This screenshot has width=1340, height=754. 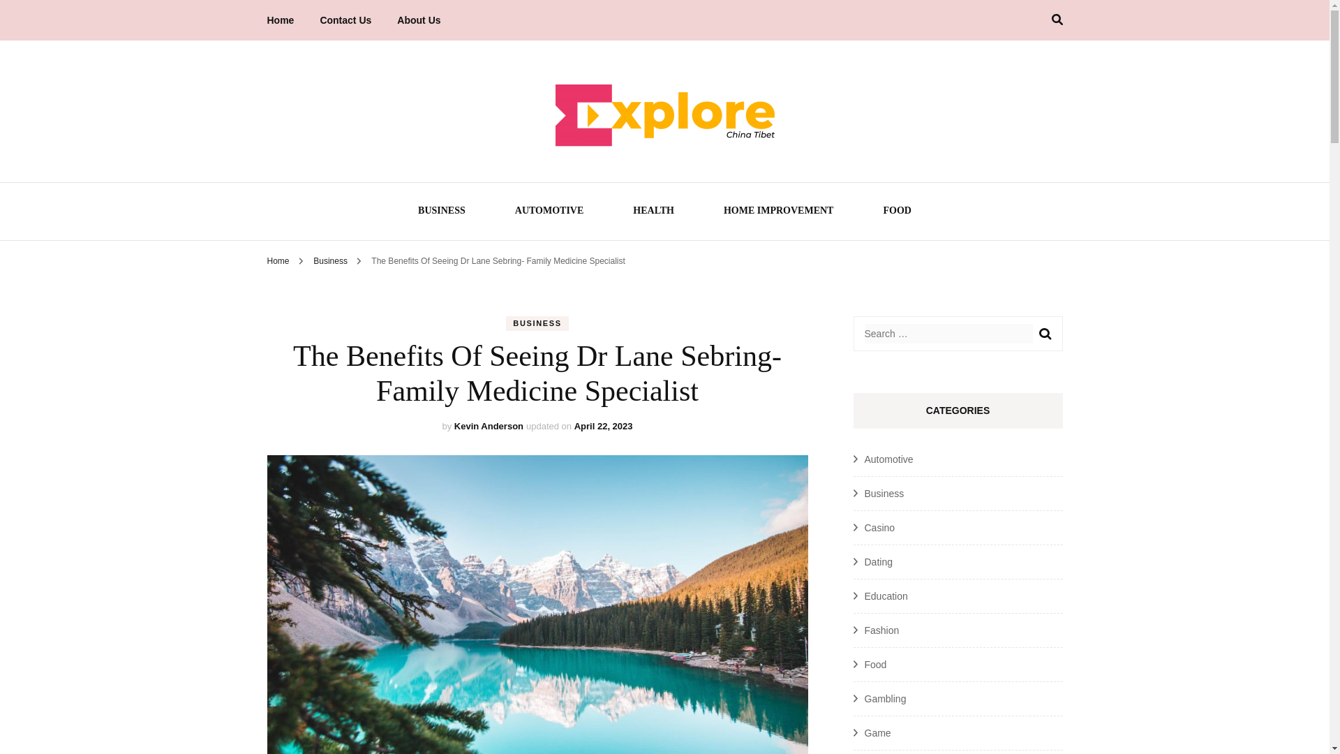 I want to click on April 22, 2023, so click(x=603, y=426).